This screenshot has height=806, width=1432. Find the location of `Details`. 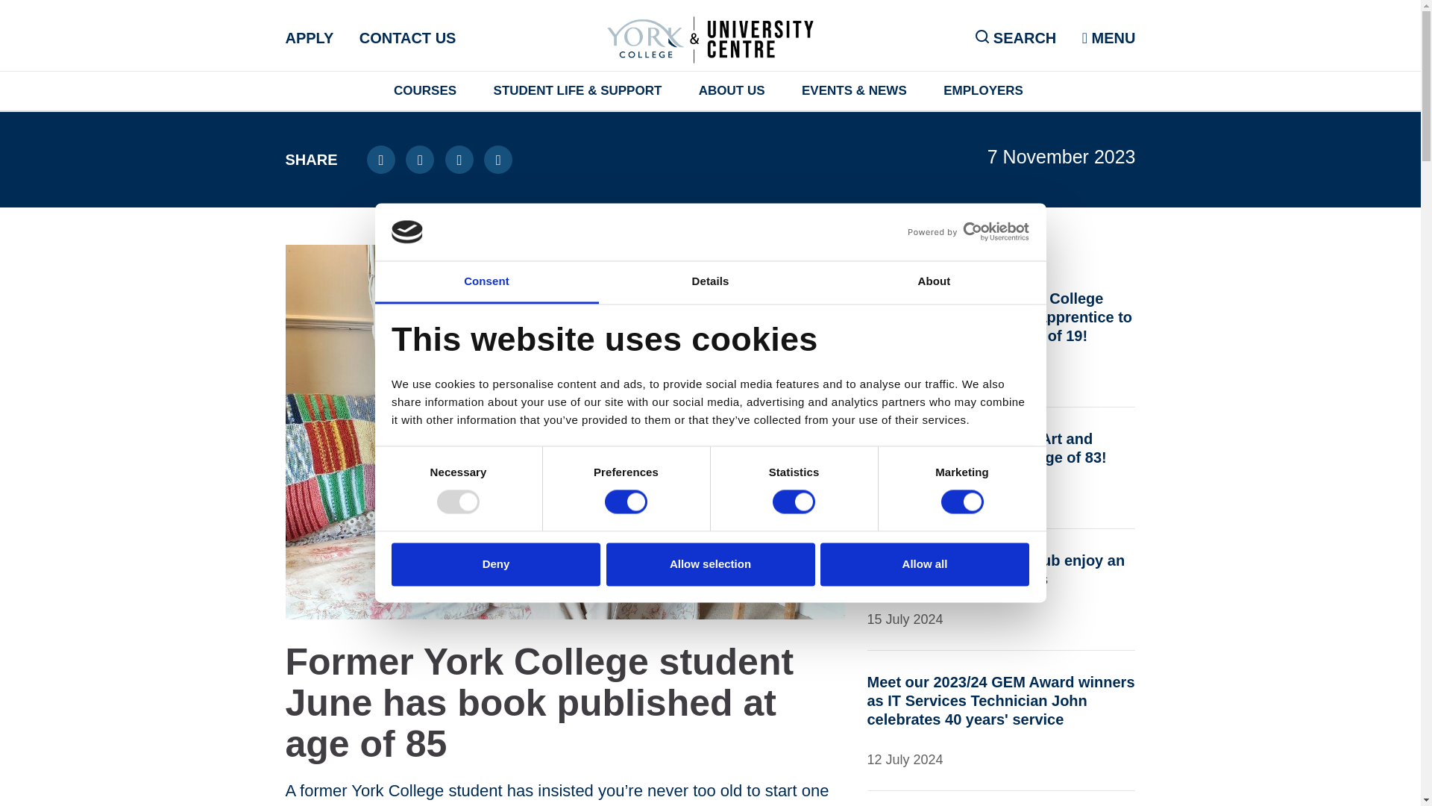

Details is located at coordinates (710, 282).